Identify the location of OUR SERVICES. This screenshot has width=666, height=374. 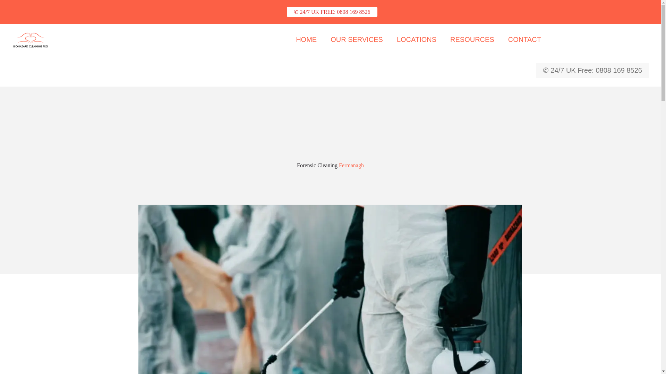
(357, 39).